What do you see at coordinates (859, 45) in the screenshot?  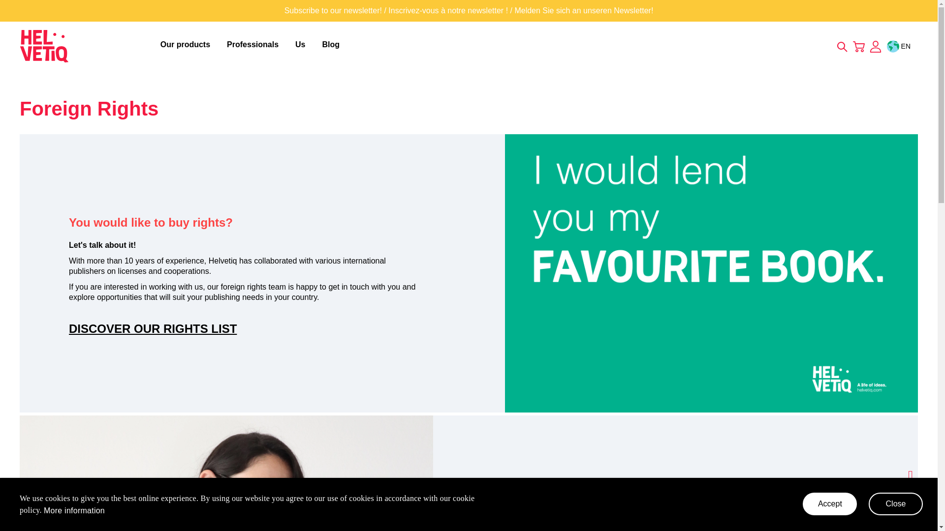 I see `My Cart` at bounding box center [859, 45].